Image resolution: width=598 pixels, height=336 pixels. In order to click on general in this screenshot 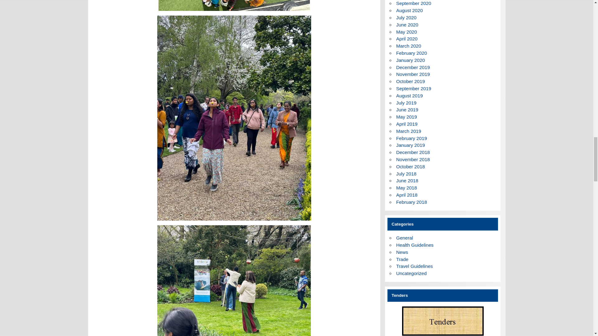, I will do `click(404, 238)`.